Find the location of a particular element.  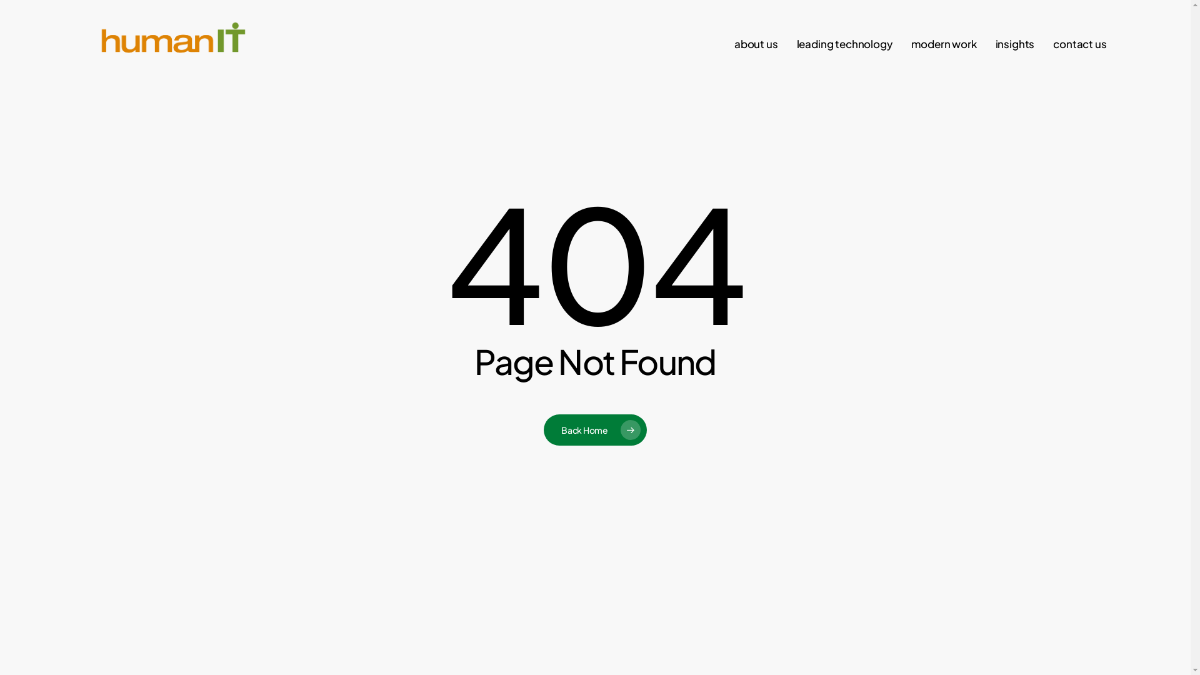

about us is located at coordinates (756, 44).